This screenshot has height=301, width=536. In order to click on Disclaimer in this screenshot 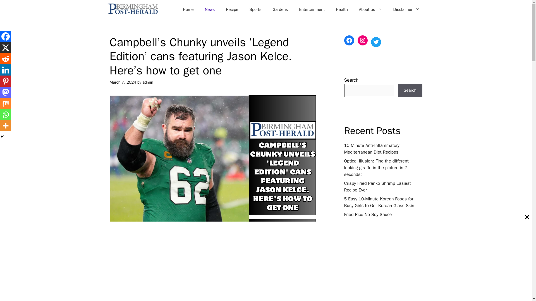, I will do `click(406, 9)`.